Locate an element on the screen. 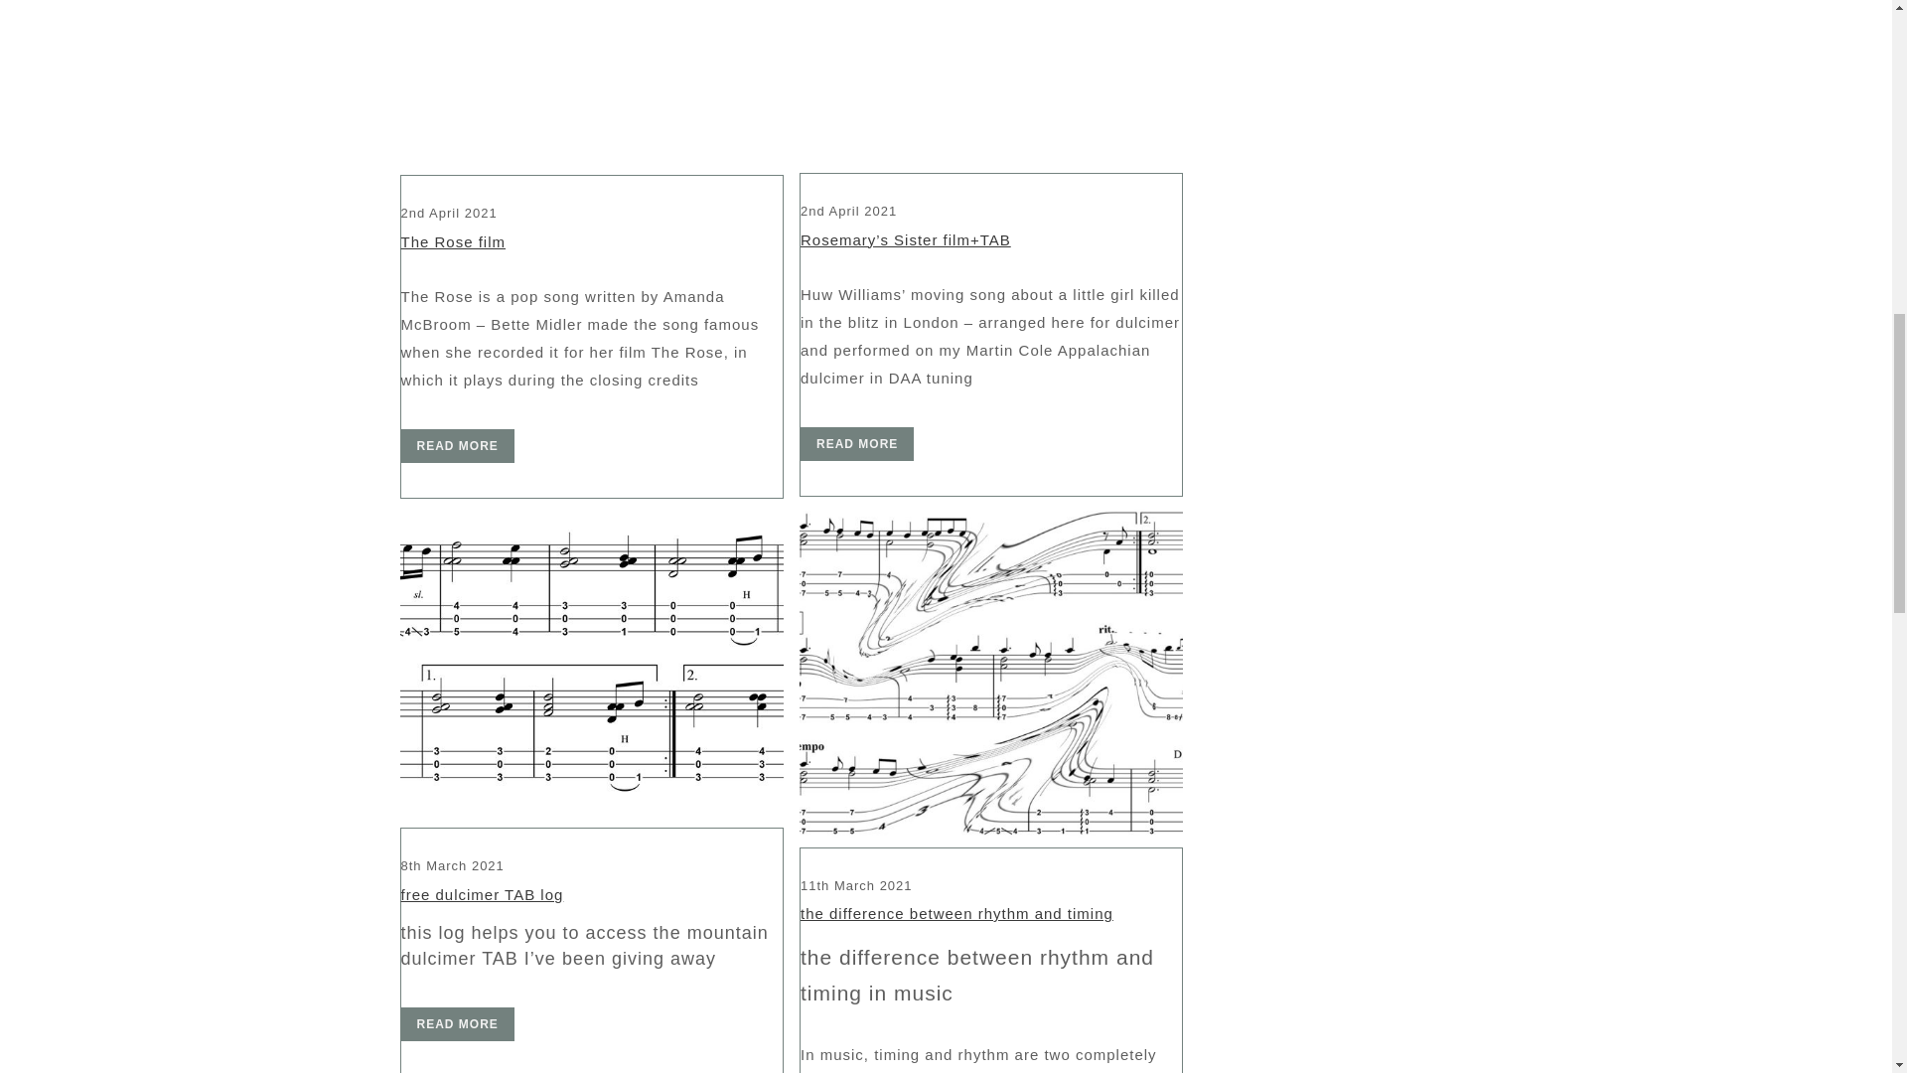 Image resolution: width=1907 pixels, height=1073 pixels. the difference between rhythm and timing is located at coordinates (957, 913).